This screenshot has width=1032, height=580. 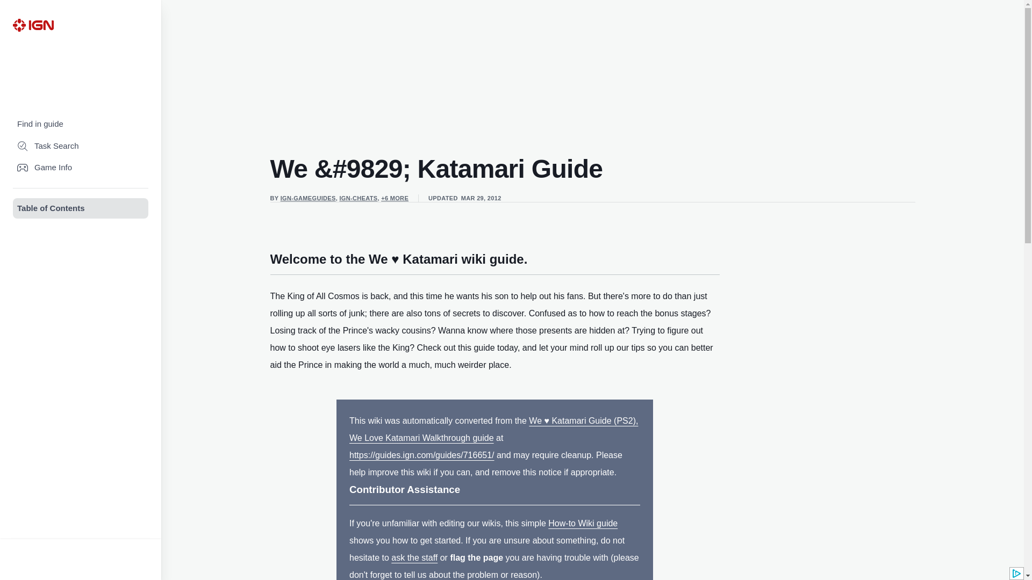 I want to click on Find in guide, so click(x=81, y=124).